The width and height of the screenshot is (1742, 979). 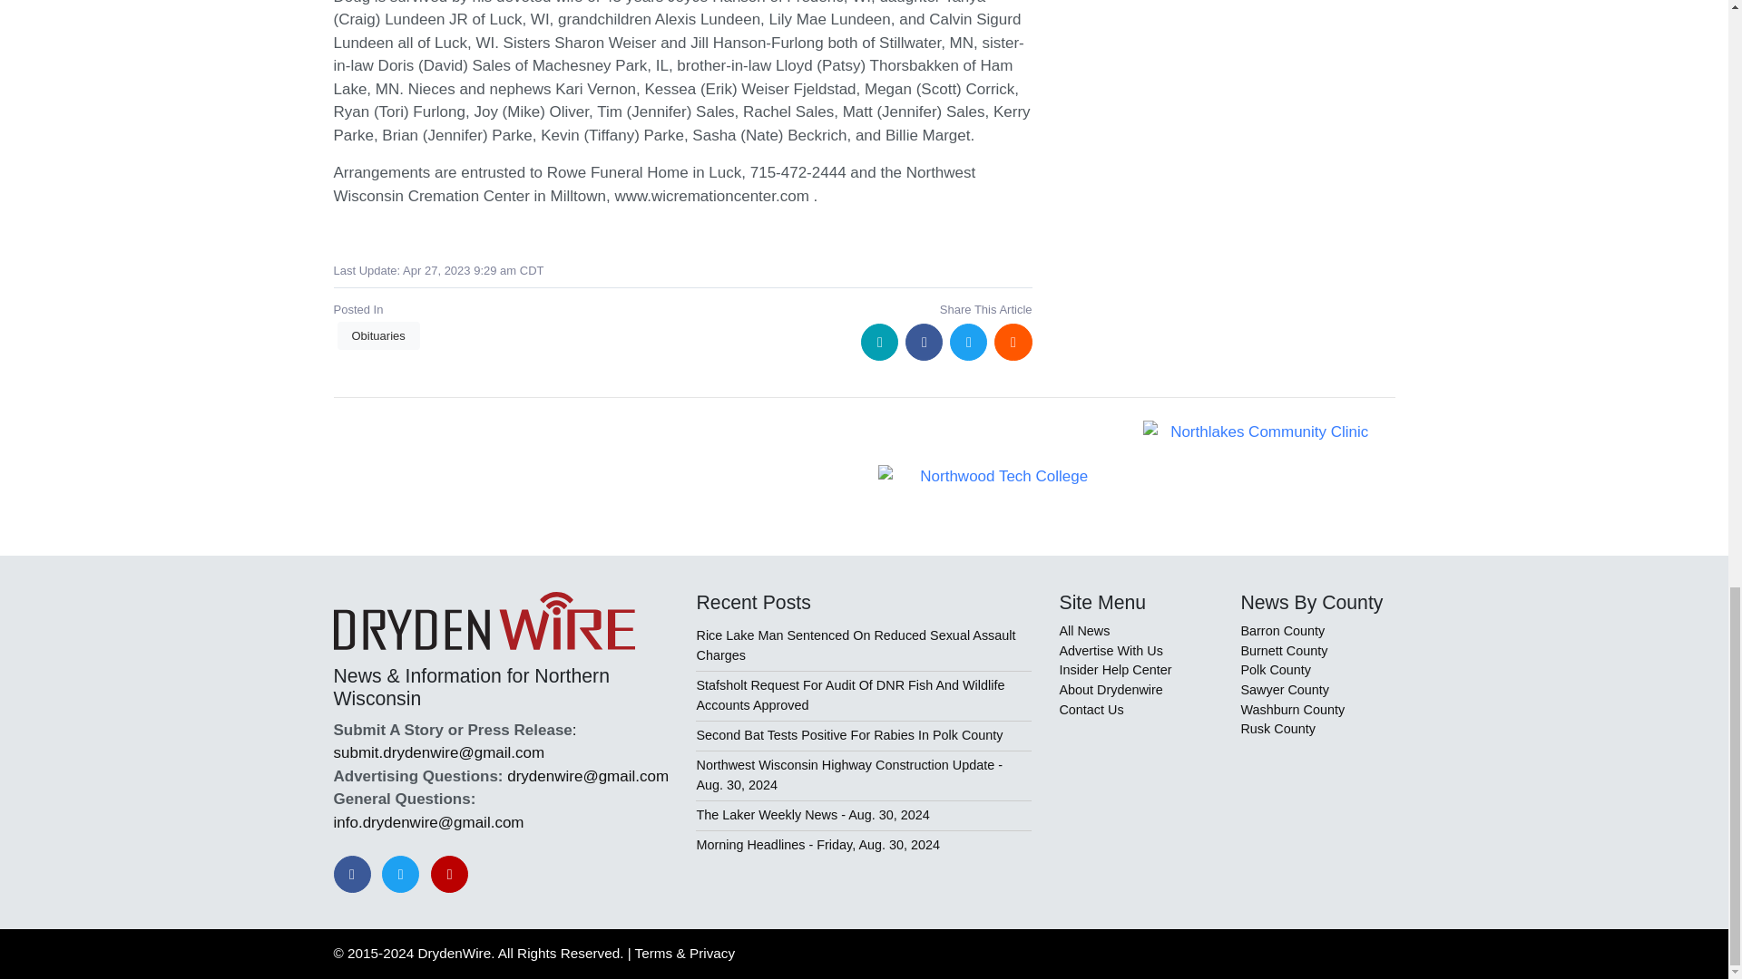 I want to click on Northwood Tech College, so click(x=996, y=477).